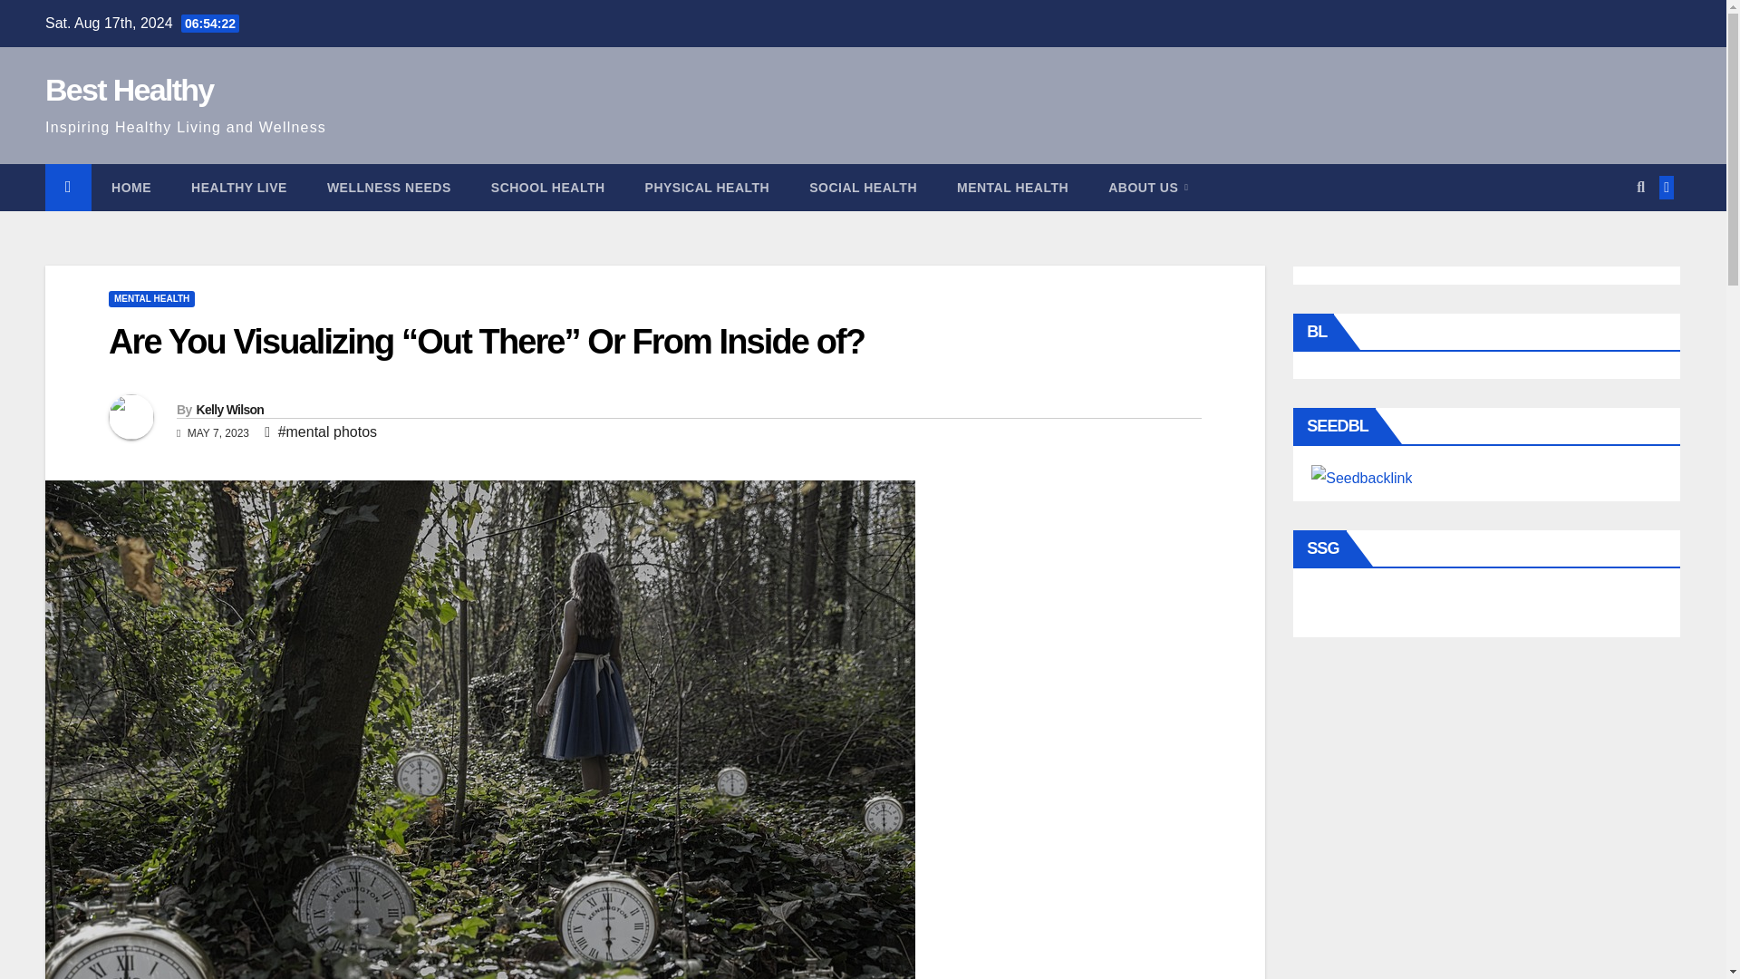 The image size is (1740, 979). I want to click on HOME, so click(130, 188).